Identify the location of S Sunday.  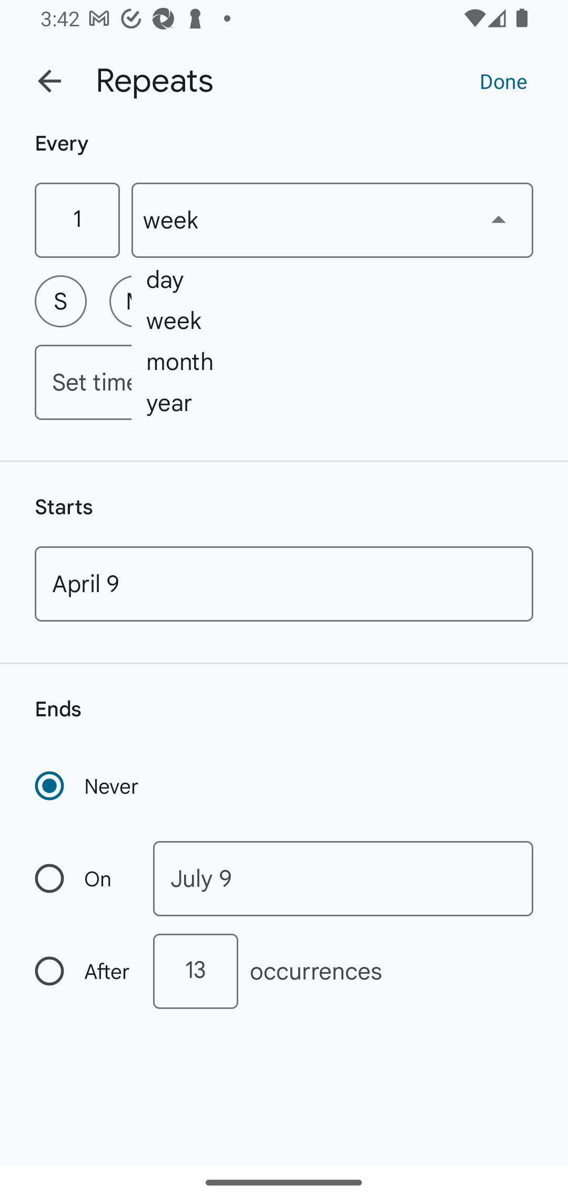
(60, 301).